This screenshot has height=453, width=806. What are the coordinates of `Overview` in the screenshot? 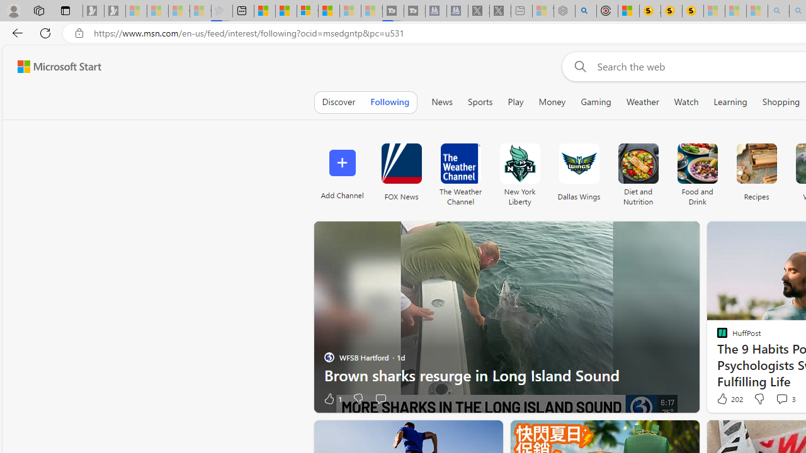 It's located at (307, 11).